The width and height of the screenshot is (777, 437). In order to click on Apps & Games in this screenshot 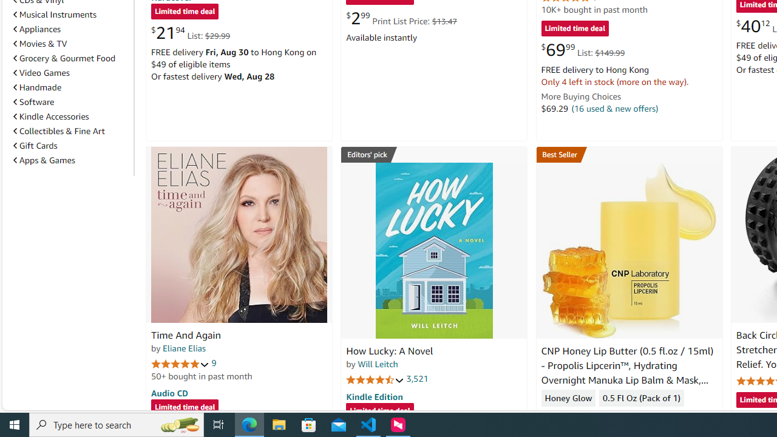, I will do `click(44, 160)`.